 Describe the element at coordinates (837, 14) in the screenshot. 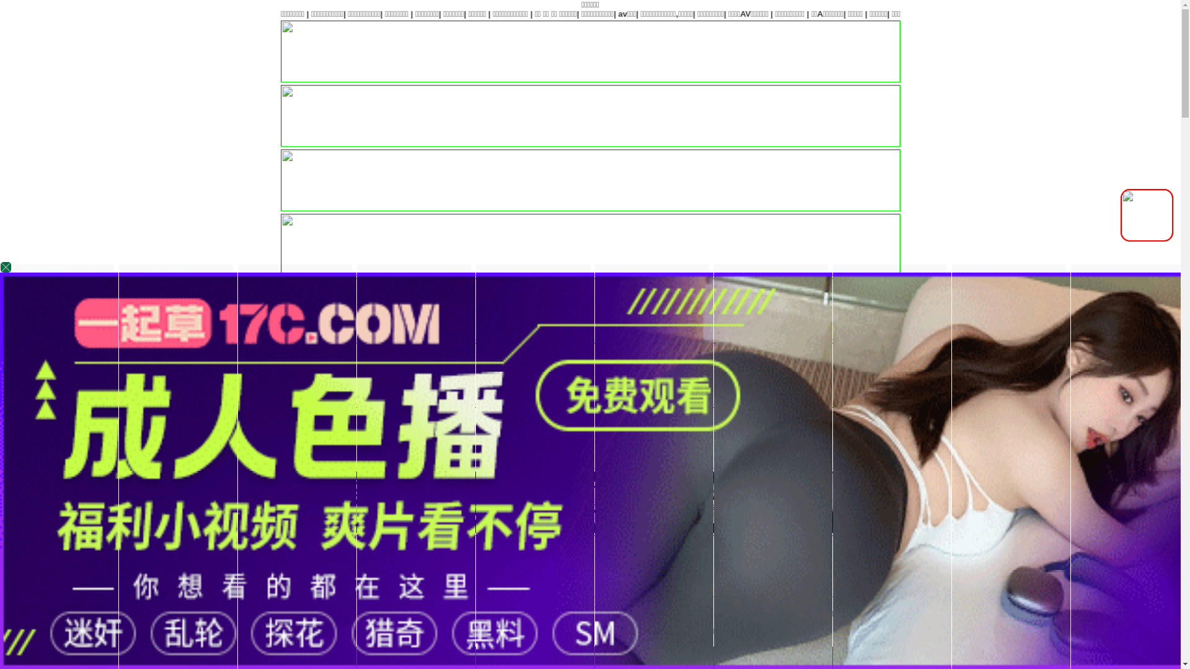

I see `|` at that location.